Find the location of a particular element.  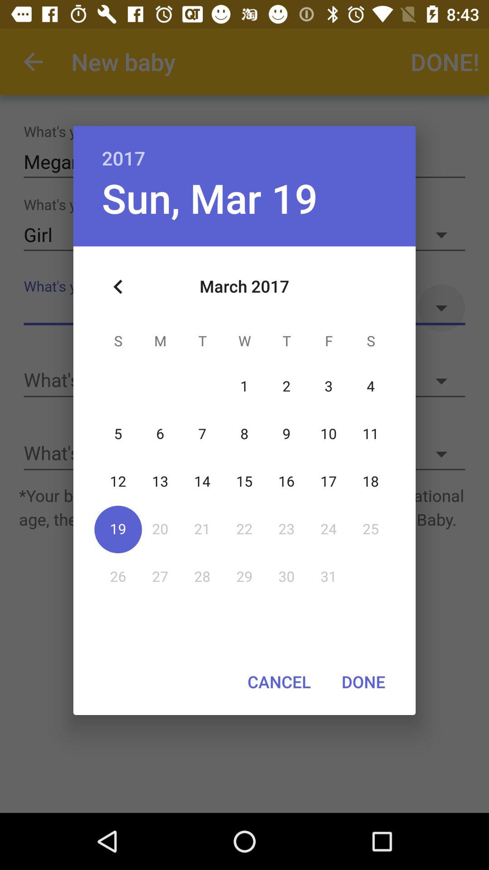

turn on item to the right of the cancel icon is located at coordinates (363, 681).